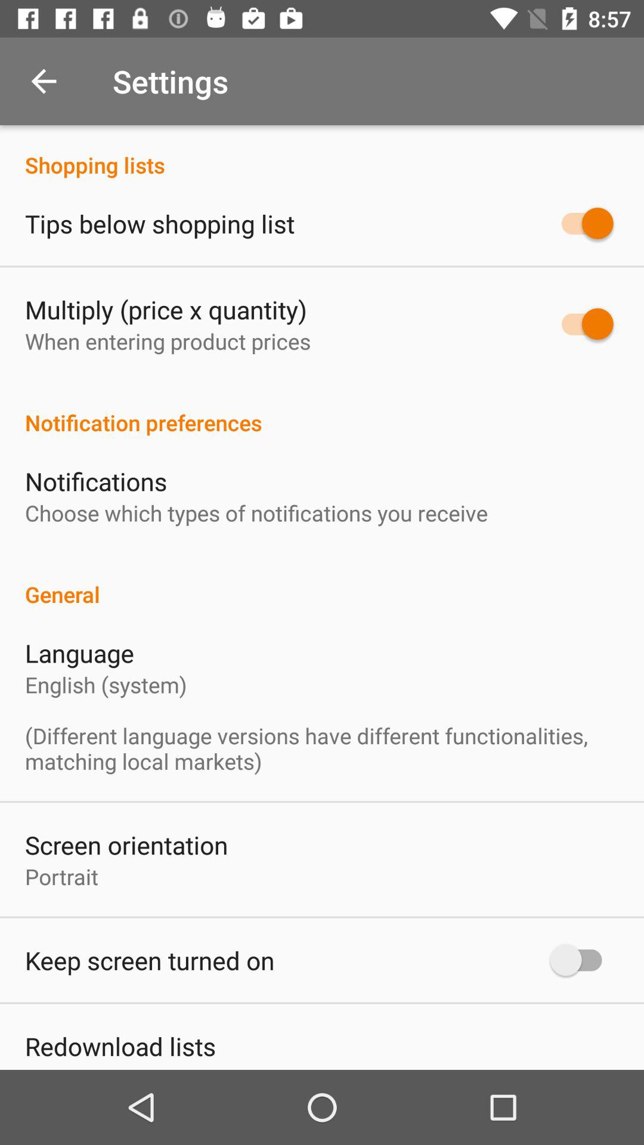 The height and width of the screenshot is (1145, 644). What do you see at coordinates (160, 223) in the screenshot?
I see `click icon above multiply price x icon` at bounding box center [160, 223].